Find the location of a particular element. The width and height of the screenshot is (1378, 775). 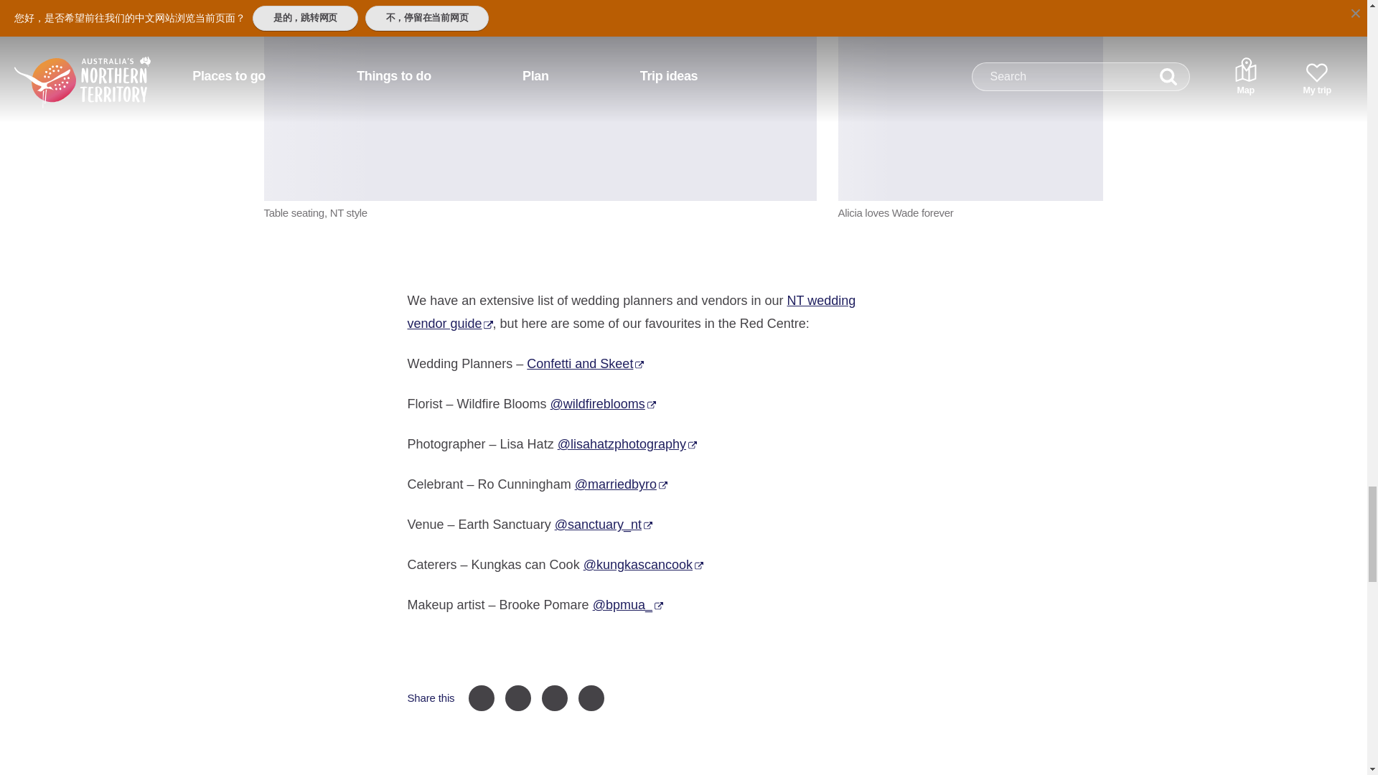

Pinterest is located at coordinates (518, 697).